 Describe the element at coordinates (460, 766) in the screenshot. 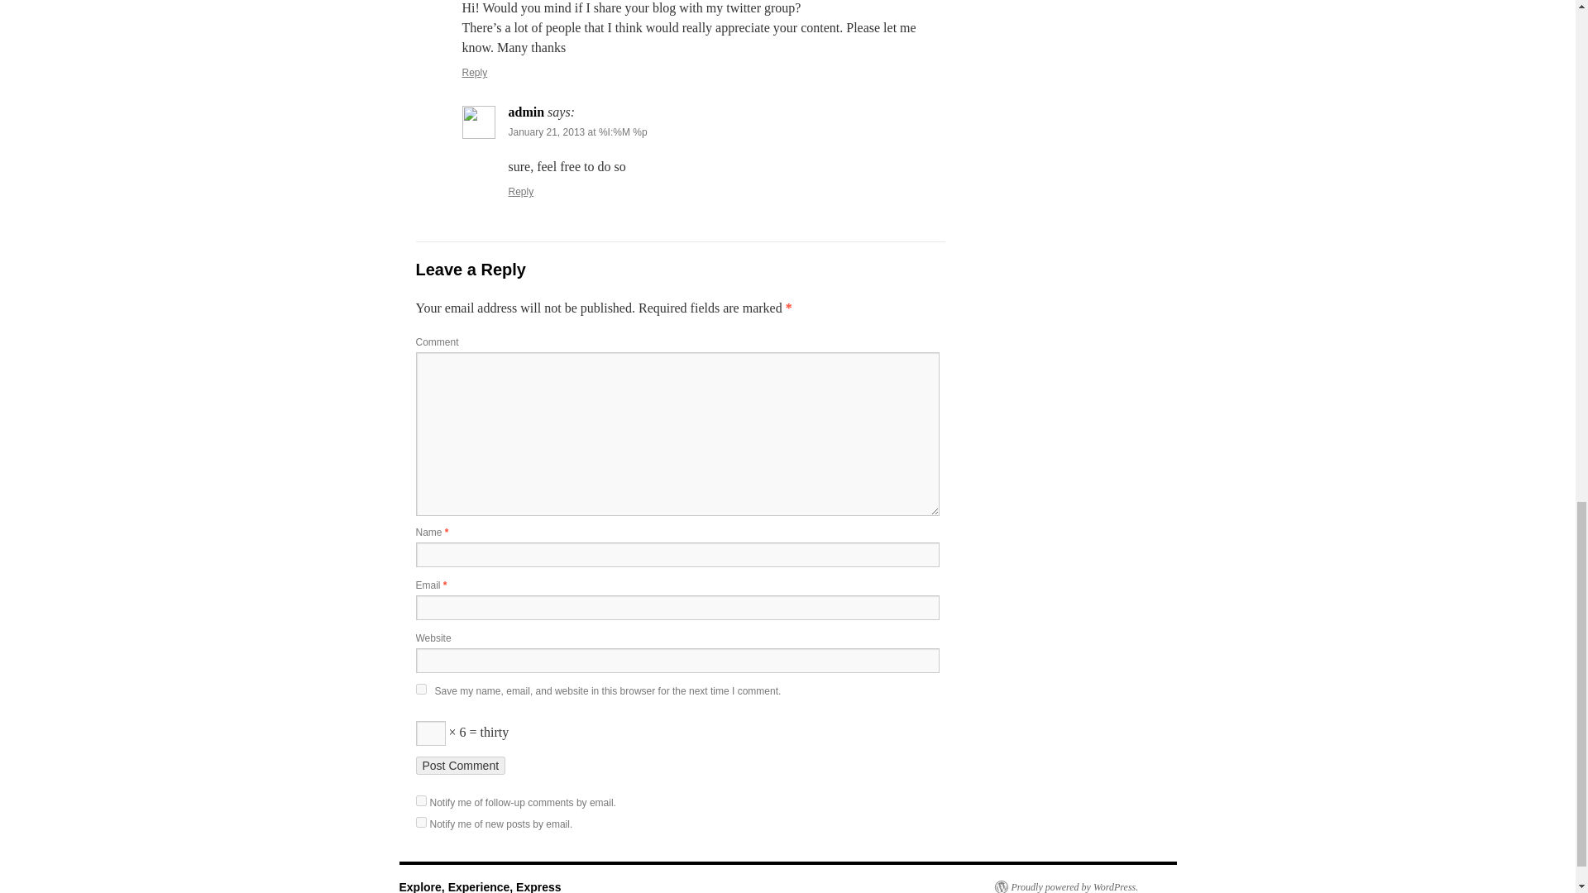

I see `Post Comment` at that location.